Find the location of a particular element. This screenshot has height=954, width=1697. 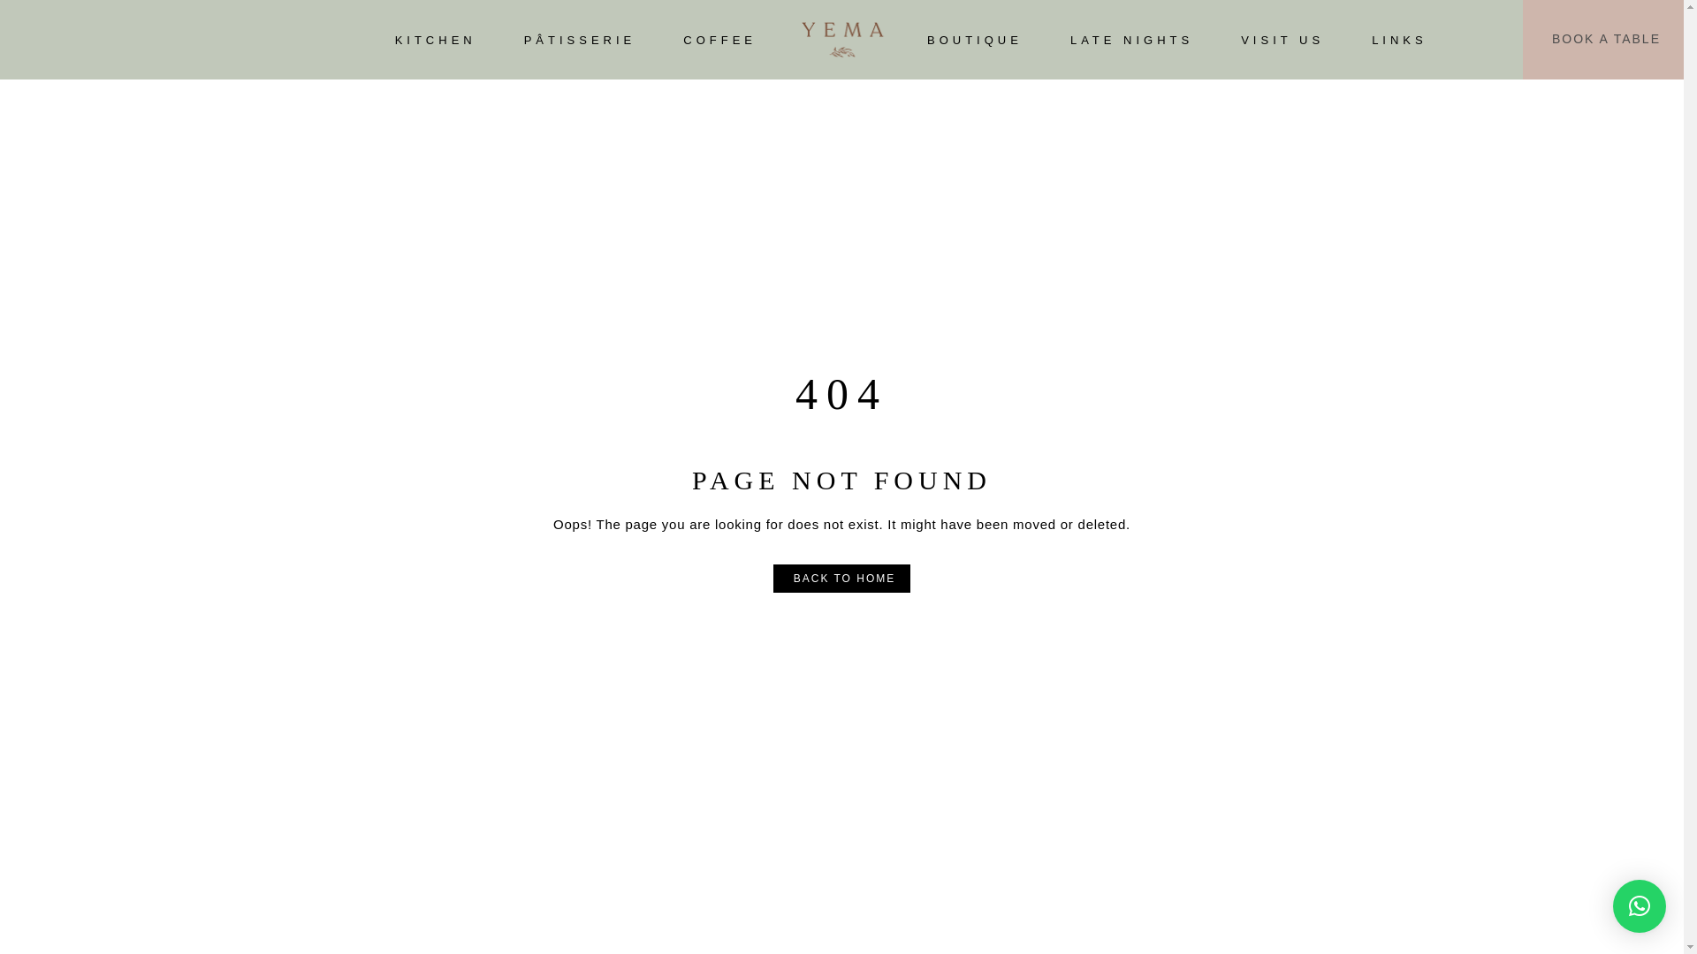

BACK TO HOME is located at coordinates (842, 579).